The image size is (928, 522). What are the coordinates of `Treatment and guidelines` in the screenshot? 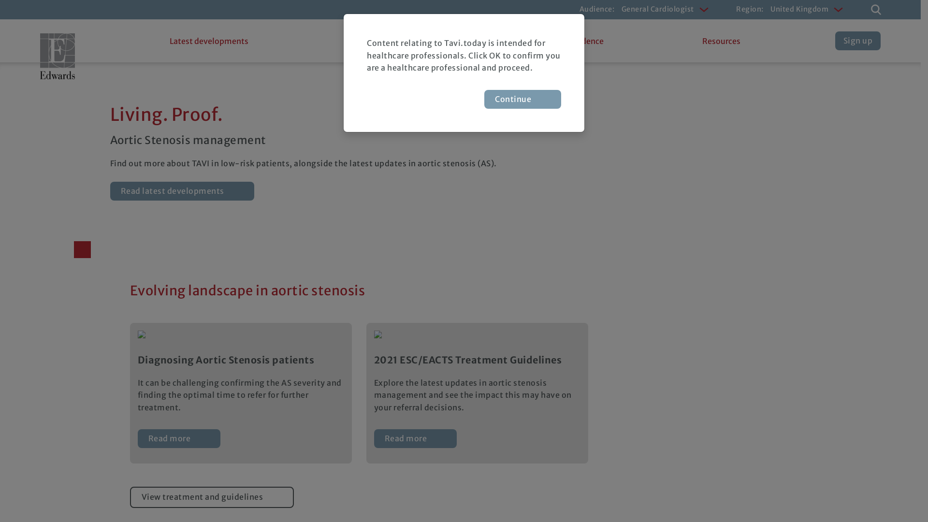 It's located at (395, 41).